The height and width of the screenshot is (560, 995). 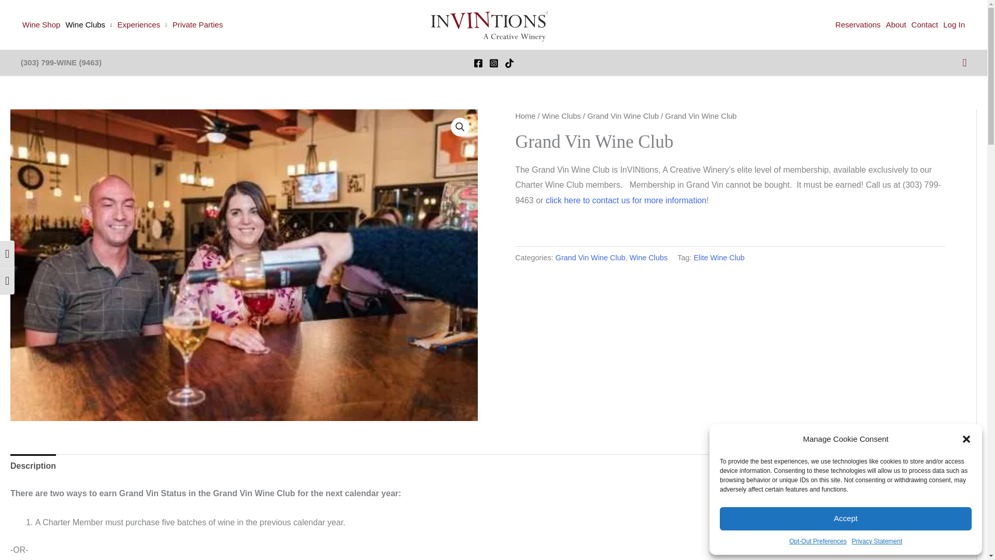 What do you see at coordinates (925, 25) in the screenshot?
I see `Contact` at bounding box center [925, 25].